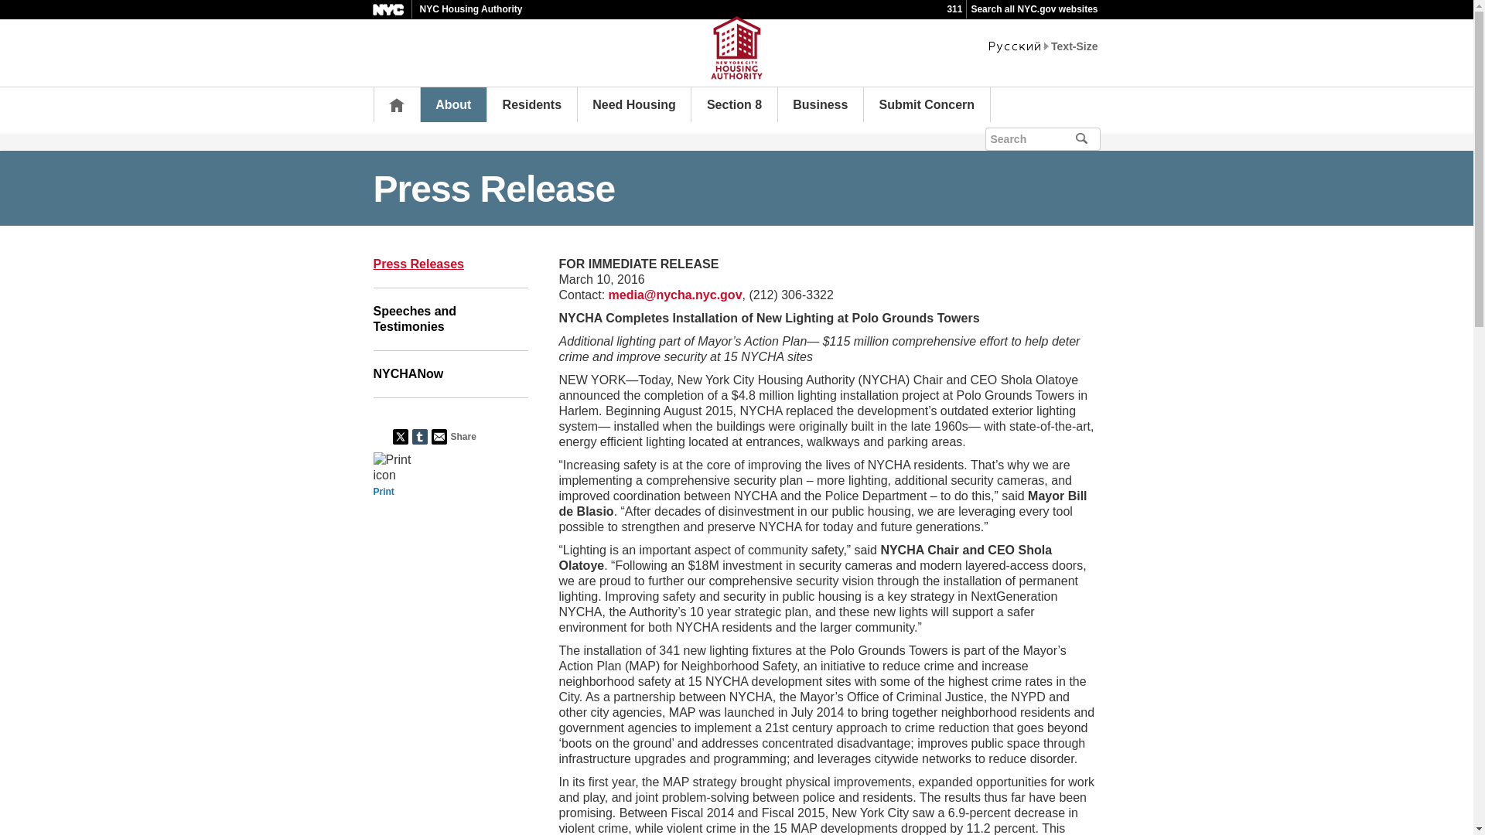 Image resolution: width=1485 pixels, height=835 pixels. What do you see at coordinates (733, 104) in the screenshot?
I see `Section 8` at bounding box center [733, 104].